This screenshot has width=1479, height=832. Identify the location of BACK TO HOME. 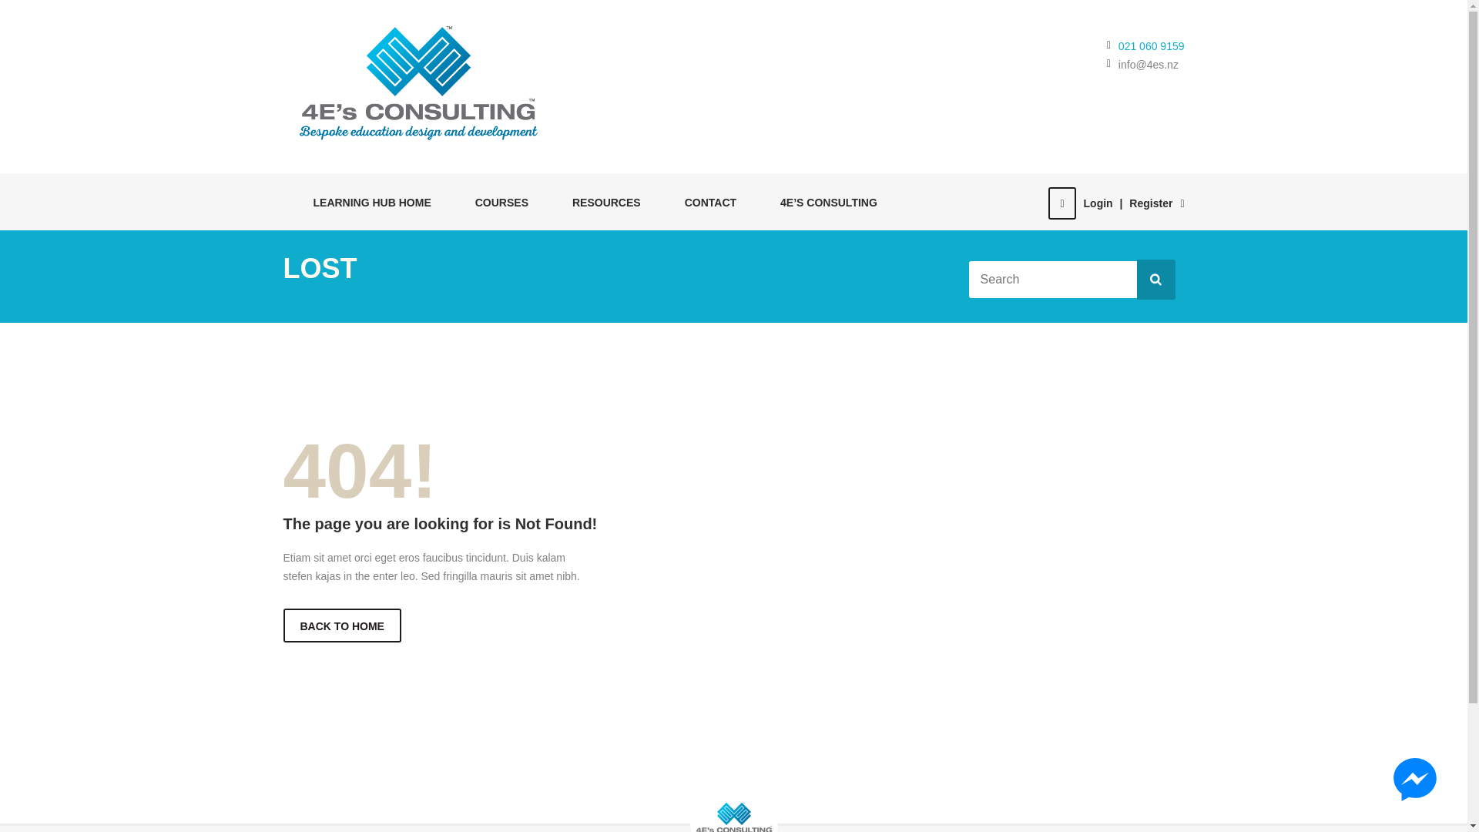
(342, 625).